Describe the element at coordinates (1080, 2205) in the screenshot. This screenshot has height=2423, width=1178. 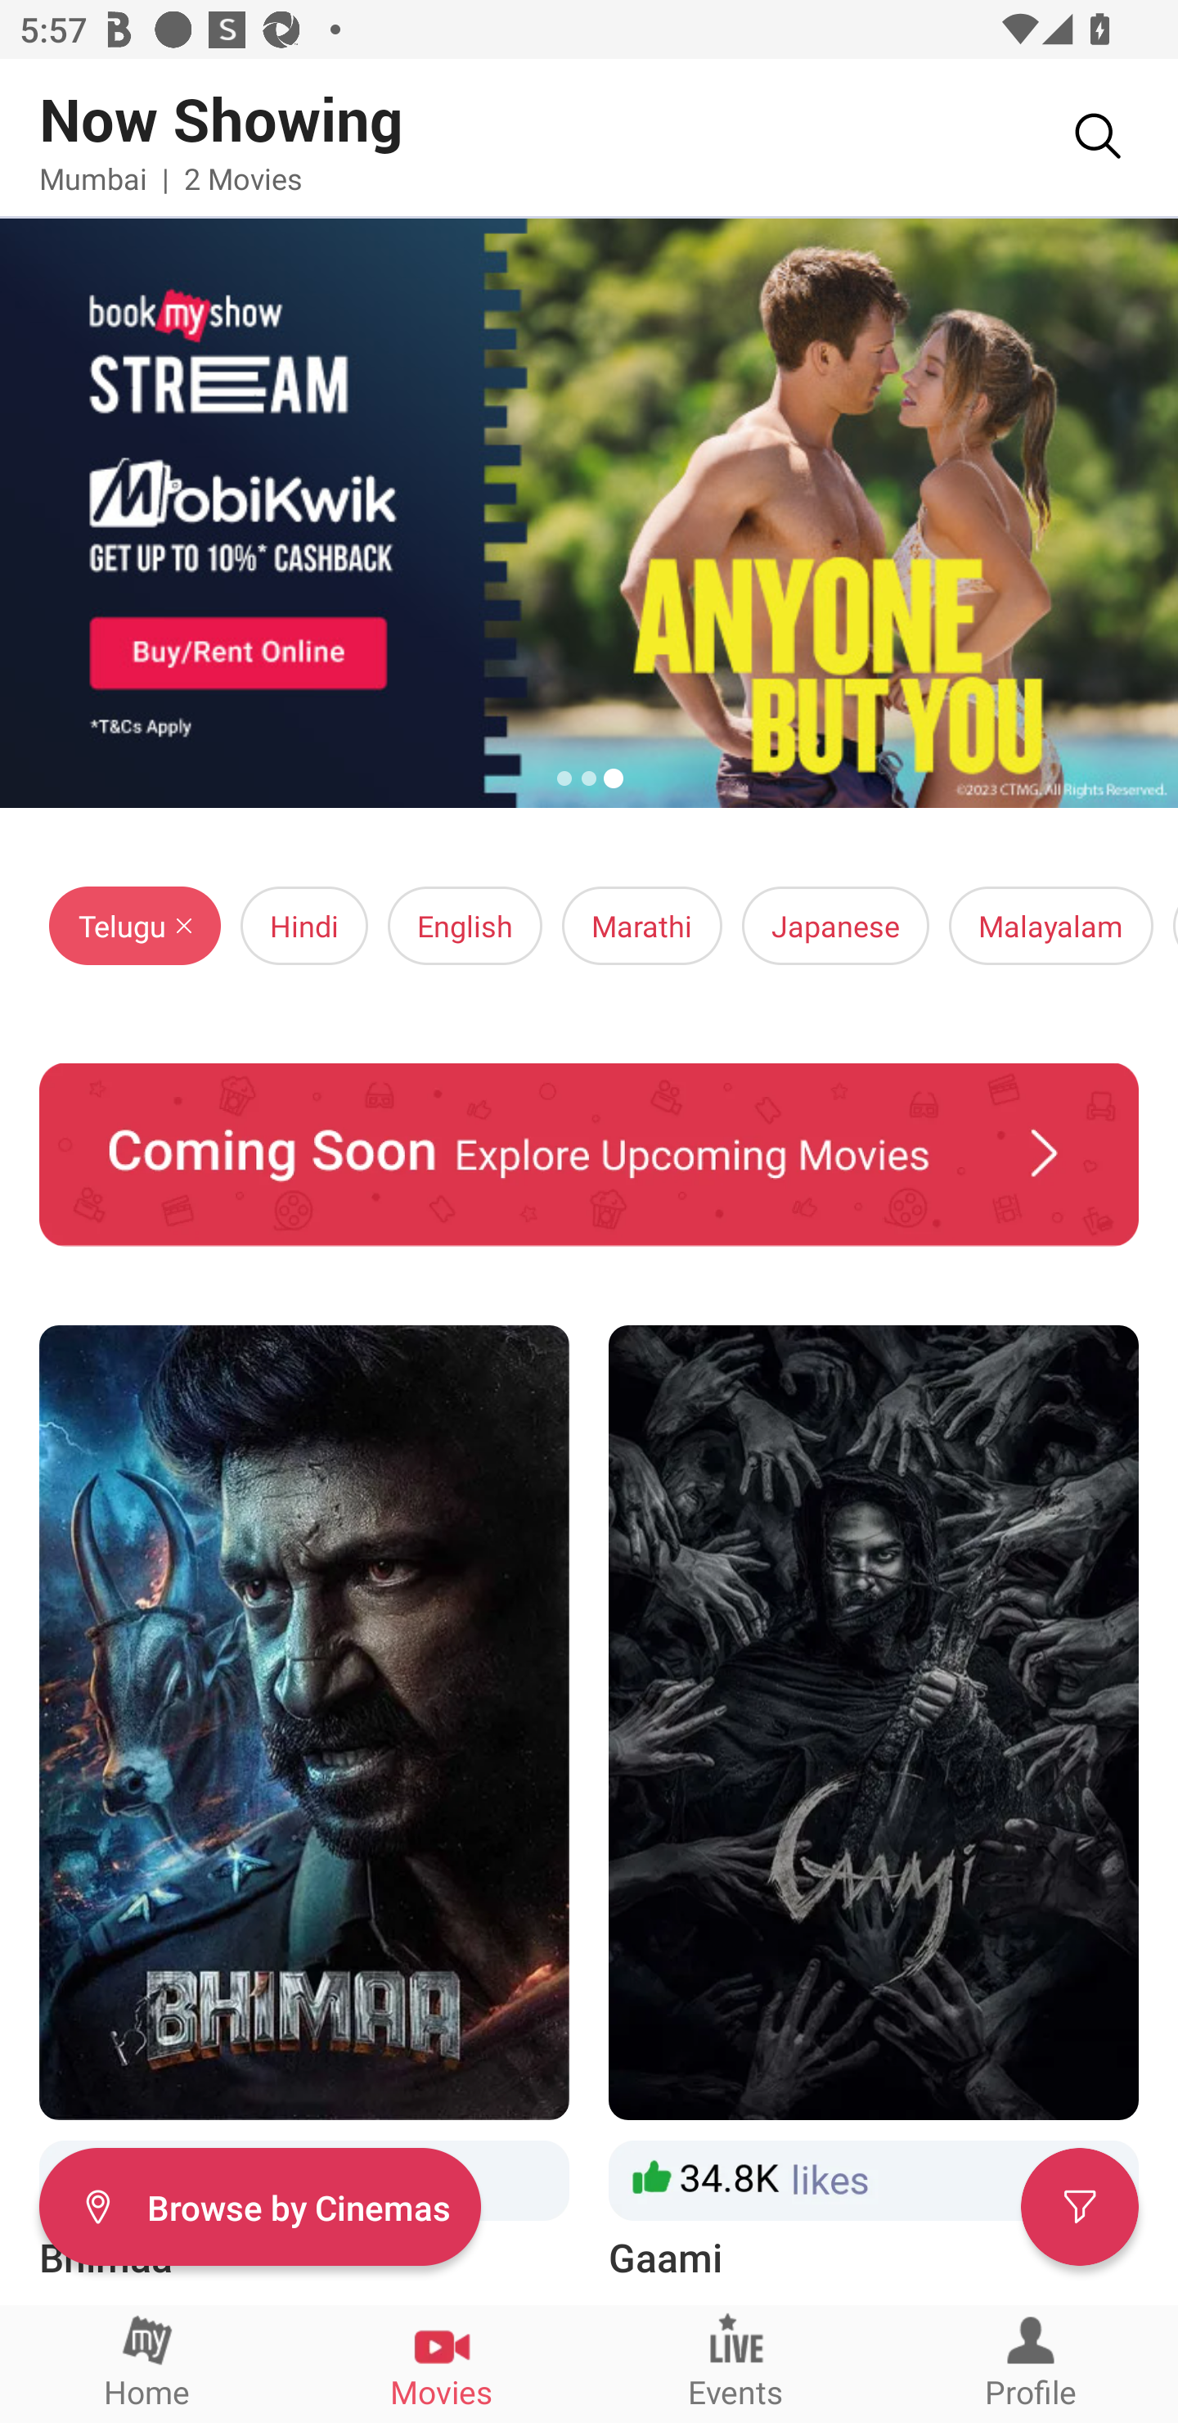
I see `Filter` at that location.